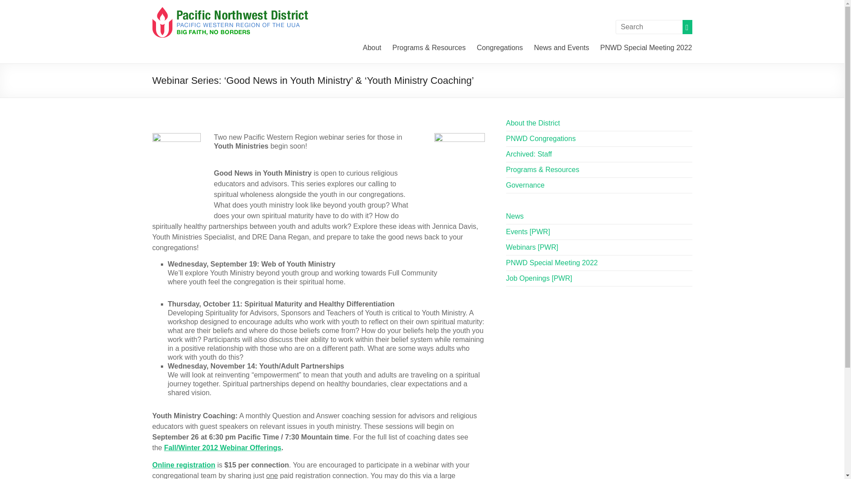 This screenshot has width=851, height=479. I want to click on Pacific Northwest District of the UUA, so click(231, 11).